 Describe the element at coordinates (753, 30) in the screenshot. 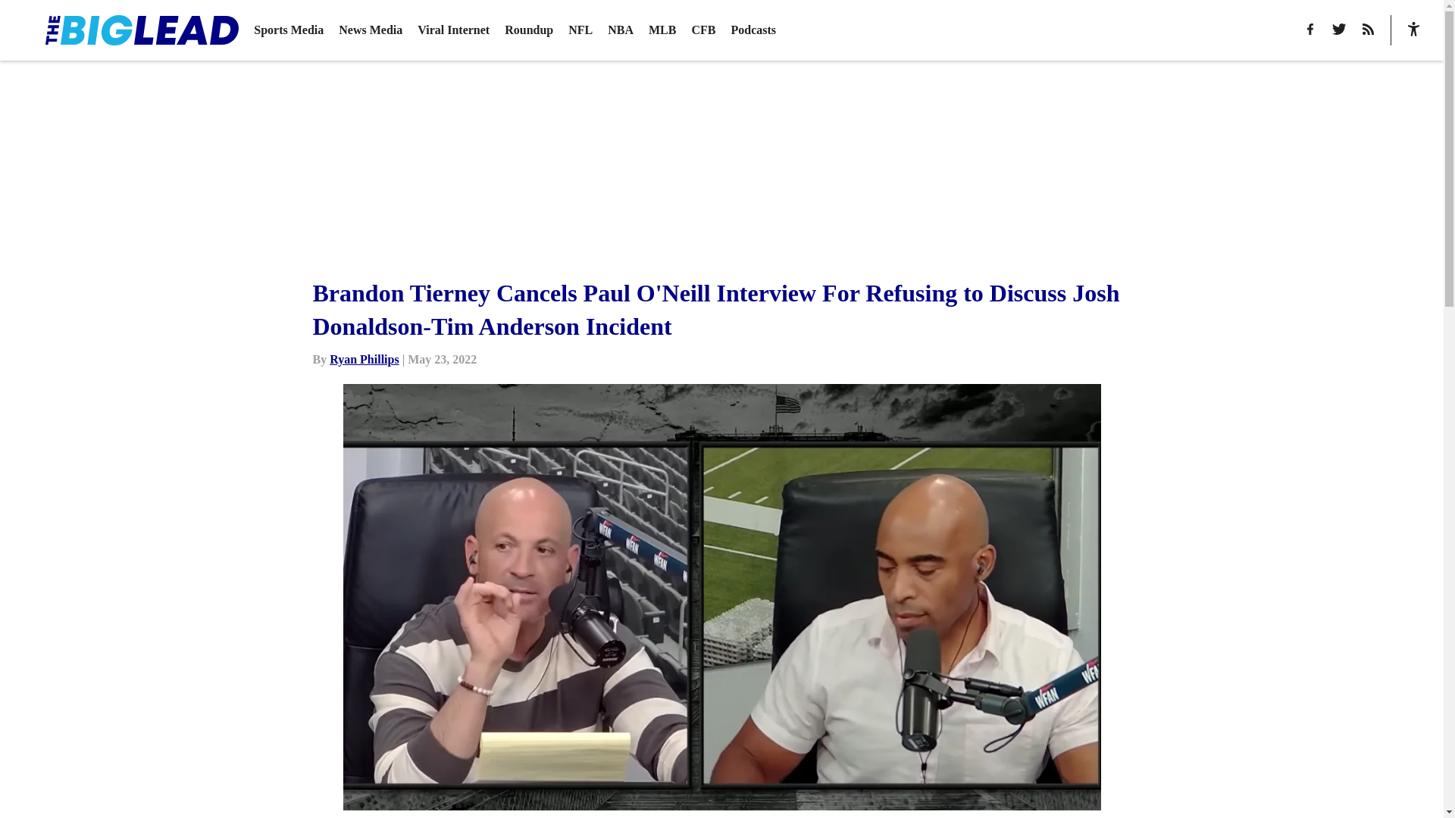

I see `Podcasts` at that location.